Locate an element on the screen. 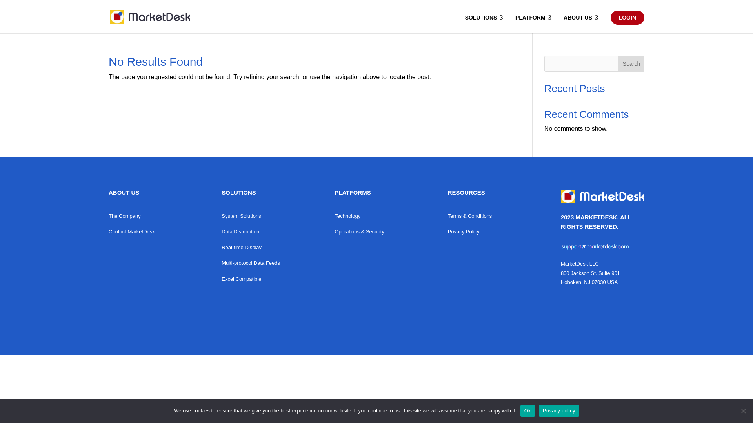  Data Distribution is located at coordinates (251, 231).